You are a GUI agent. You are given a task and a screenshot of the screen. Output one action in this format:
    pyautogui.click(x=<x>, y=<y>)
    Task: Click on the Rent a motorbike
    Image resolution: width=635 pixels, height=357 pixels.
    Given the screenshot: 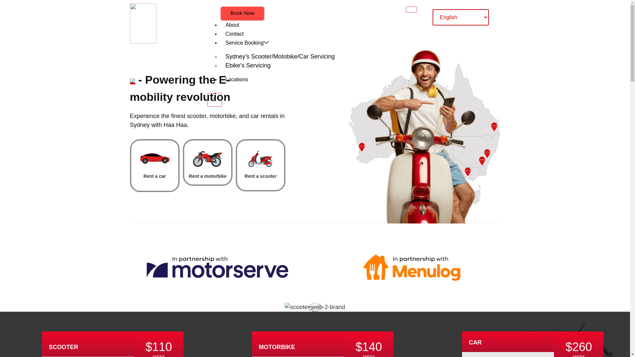 What is the action you would take?
    pyautogui.click(x=208, y=176)
    